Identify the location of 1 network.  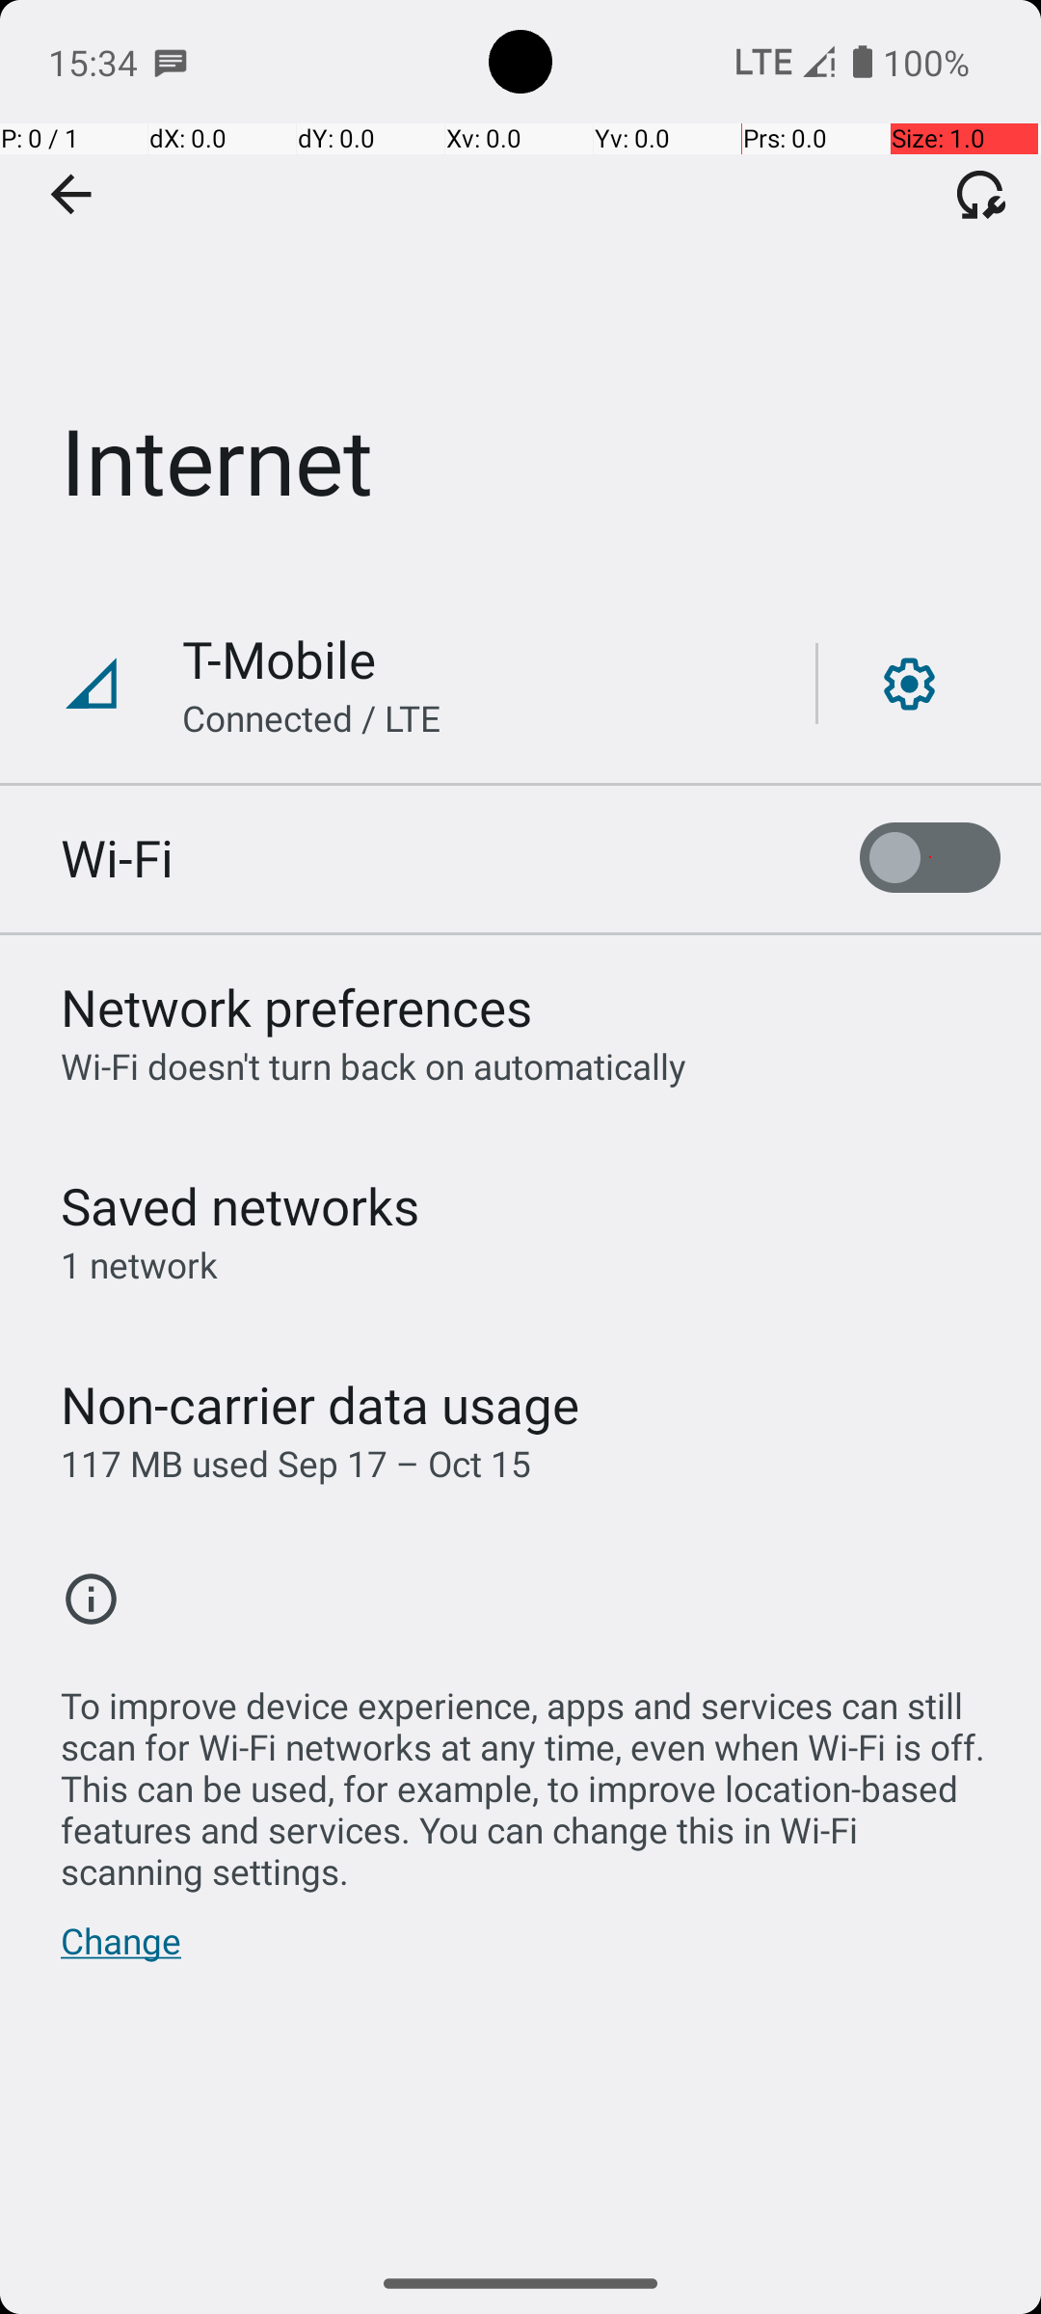
(139, 1265).